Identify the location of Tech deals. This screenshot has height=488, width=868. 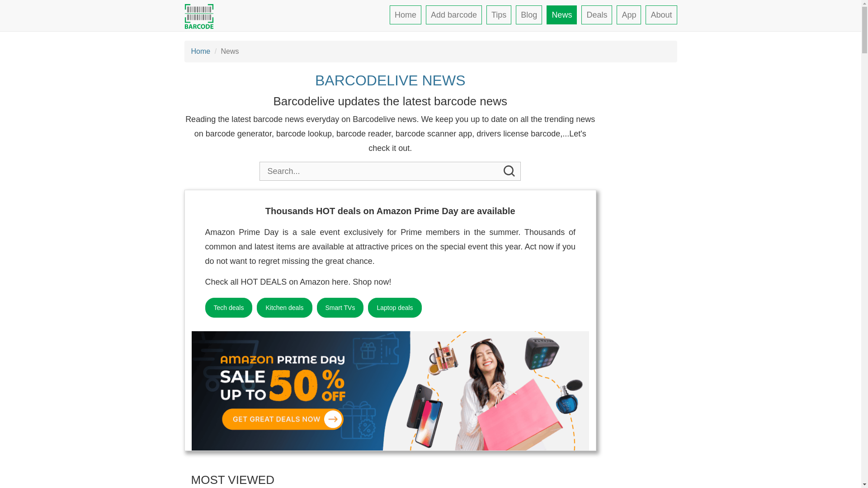
(229, 307).